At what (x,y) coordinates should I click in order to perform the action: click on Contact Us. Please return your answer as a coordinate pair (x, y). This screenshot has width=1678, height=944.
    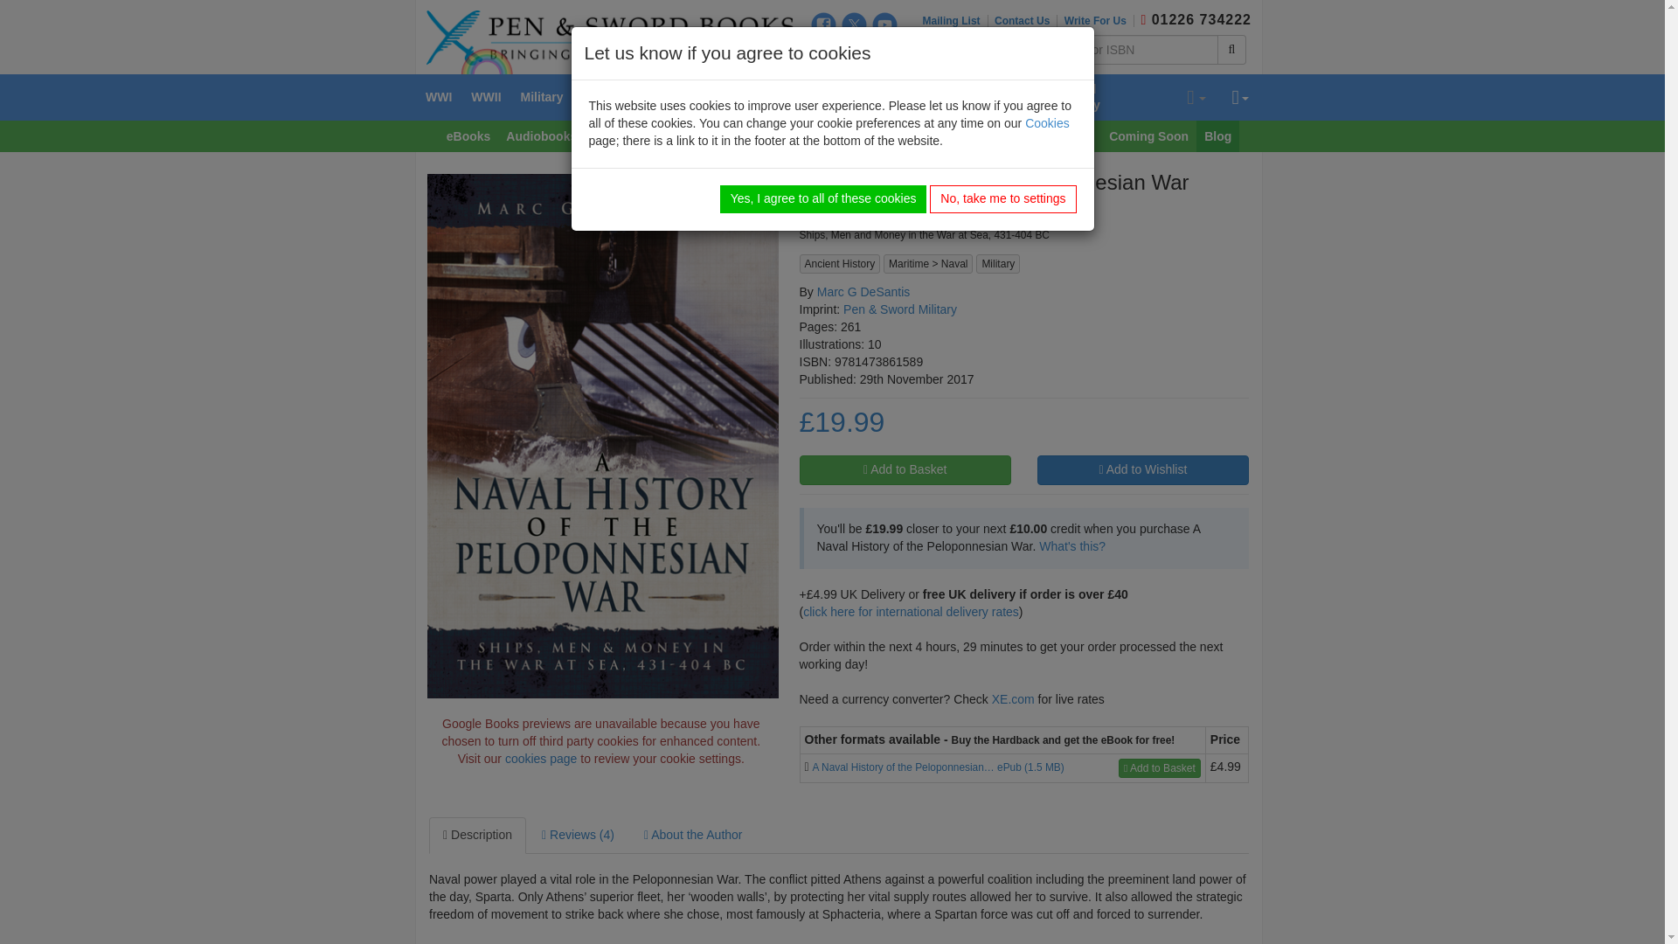
    Looking at the image, I should click on (1026, 21).